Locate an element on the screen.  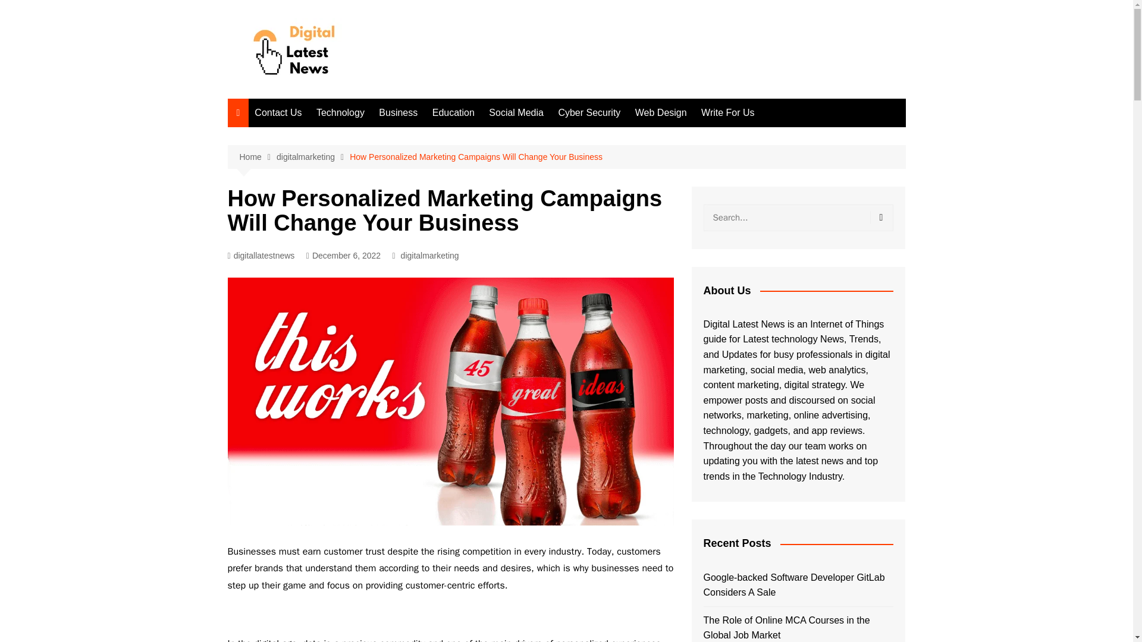
Business is located at coordinates (399, 113).